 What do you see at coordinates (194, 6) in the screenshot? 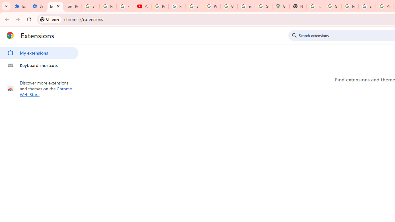
I see `Sign in - Google Accounts` at bounding box center [194, 6].